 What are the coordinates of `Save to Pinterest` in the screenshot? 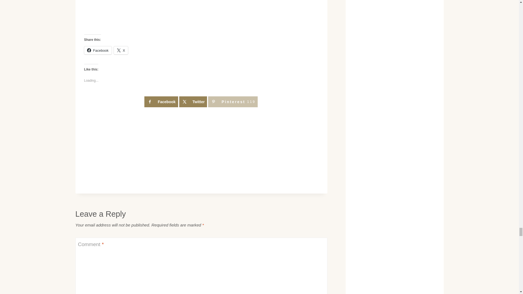 It's located at (233, 102).